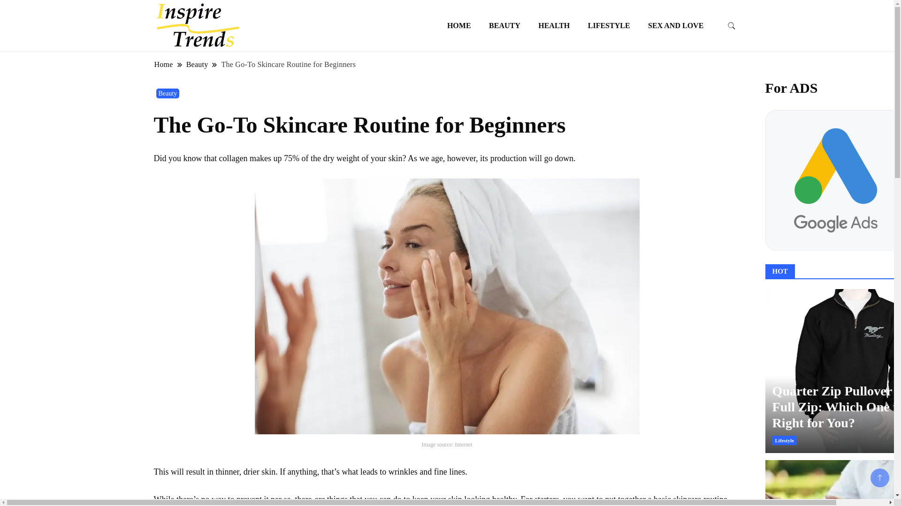 The width and height of the screenshot is (901, 506). Describe the element at coordinates (504, 25) in the screenshot. I see `BEAUTY` at that location.